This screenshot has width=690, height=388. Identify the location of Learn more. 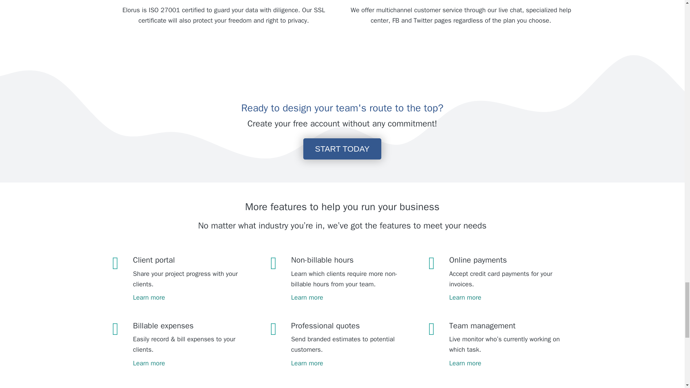
(192, 362).